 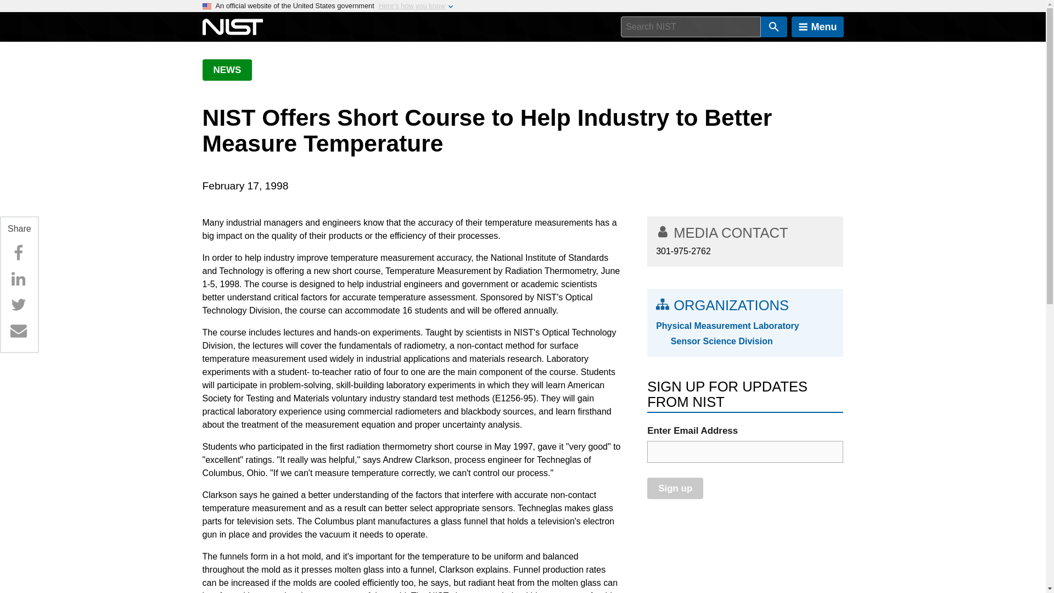 What do you see at coordinates (817, 27) in the screenshot?
I see `Menu` at bounding box center [817, 27].